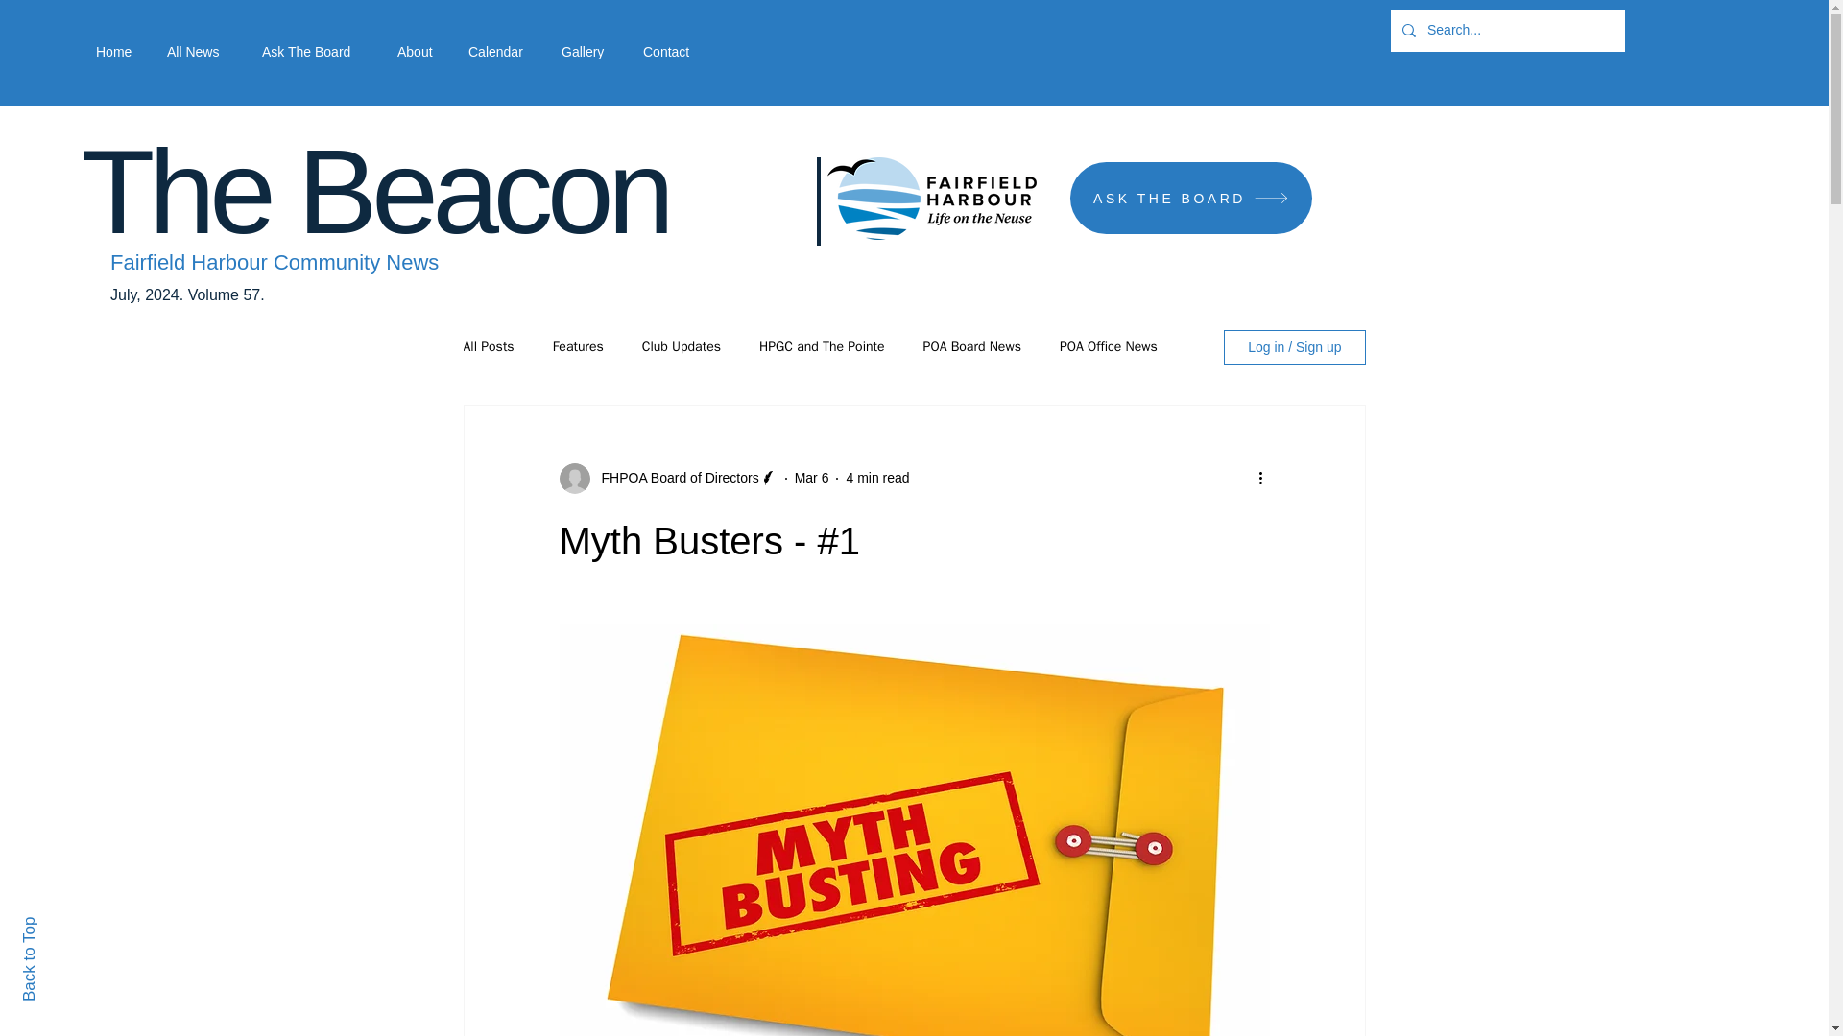 This screenshot has height=1036, width=1843. What do you see at coordinates (1191, 198) in the screenshot?
I see `ASK THE BOARD` at bounding box center [1191, 198].